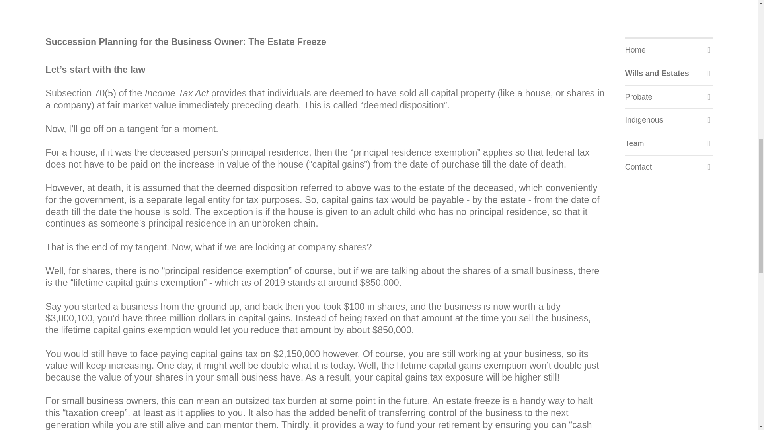 The image size is (764, 430). What do you see at coordinates (668, 167) in the screenshot?
I see `Contact` at bounding box center [668, 167].